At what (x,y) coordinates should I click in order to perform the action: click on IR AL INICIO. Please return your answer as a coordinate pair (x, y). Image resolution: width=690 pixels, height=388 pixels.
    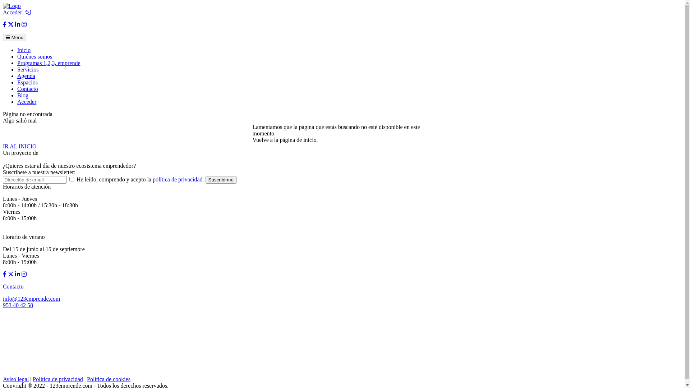
    Looking at the image, I should click on (20, 147).